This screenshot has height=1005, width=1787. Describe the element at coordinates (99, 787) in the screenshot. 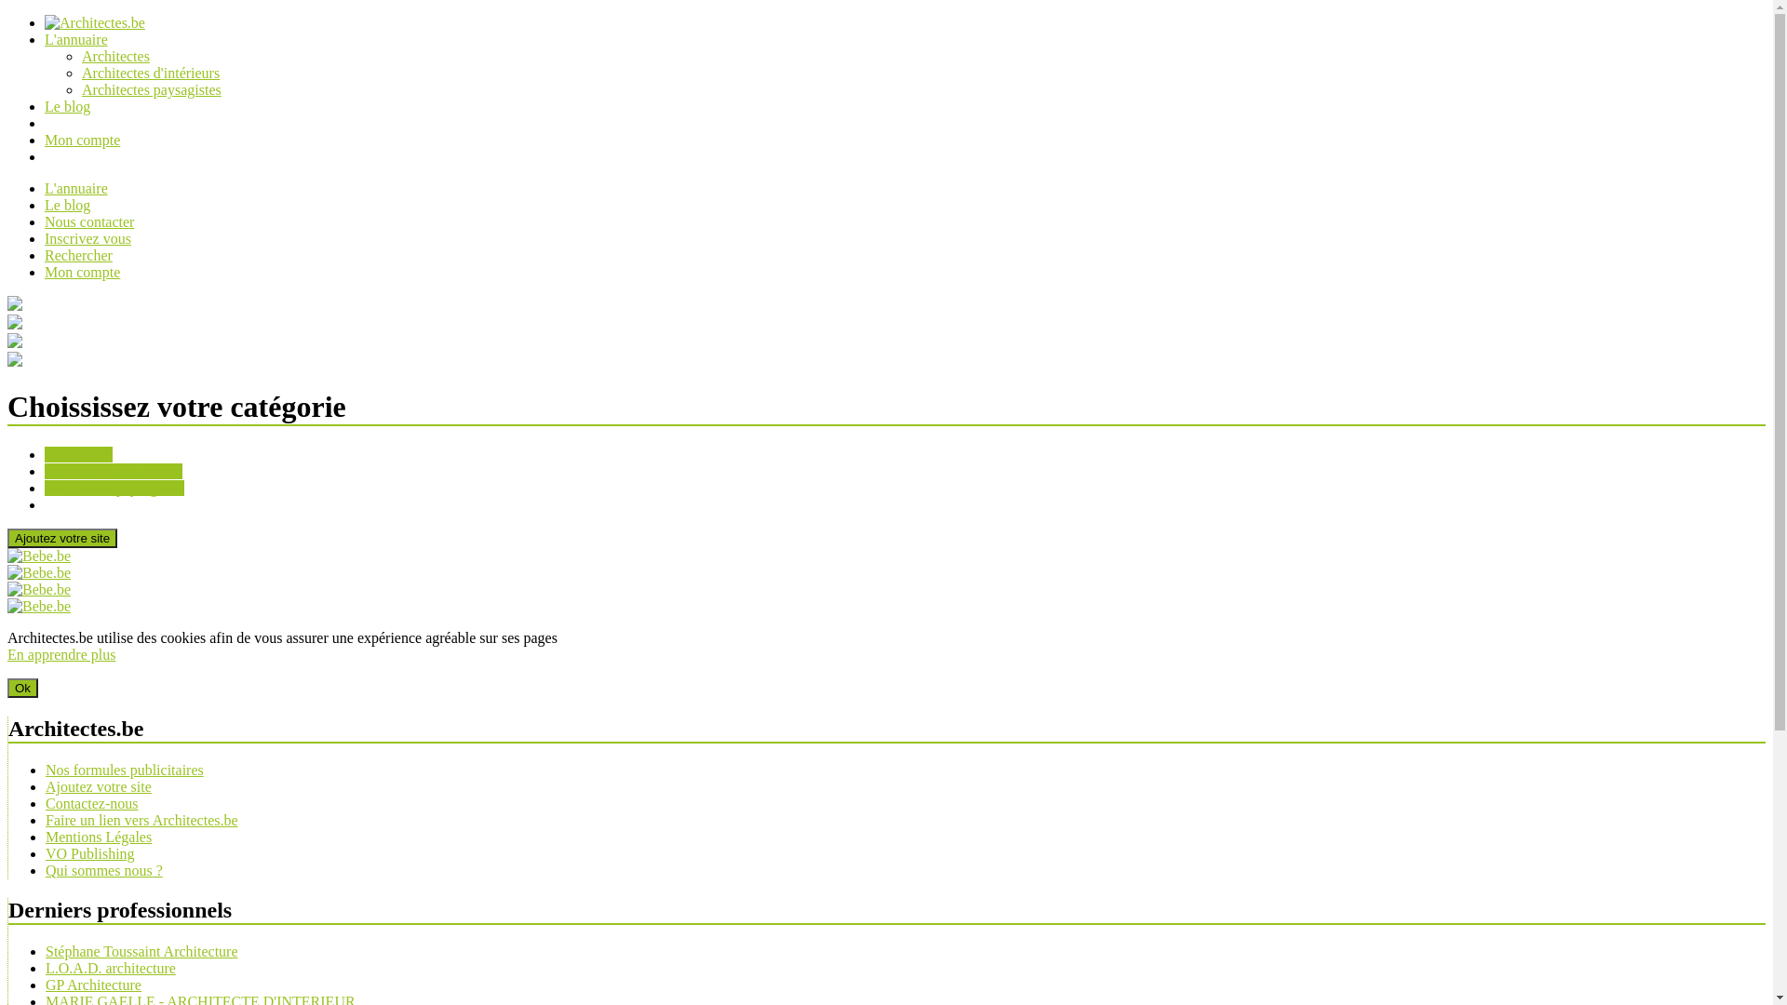

I see `Ajoutez votre site` at that location.